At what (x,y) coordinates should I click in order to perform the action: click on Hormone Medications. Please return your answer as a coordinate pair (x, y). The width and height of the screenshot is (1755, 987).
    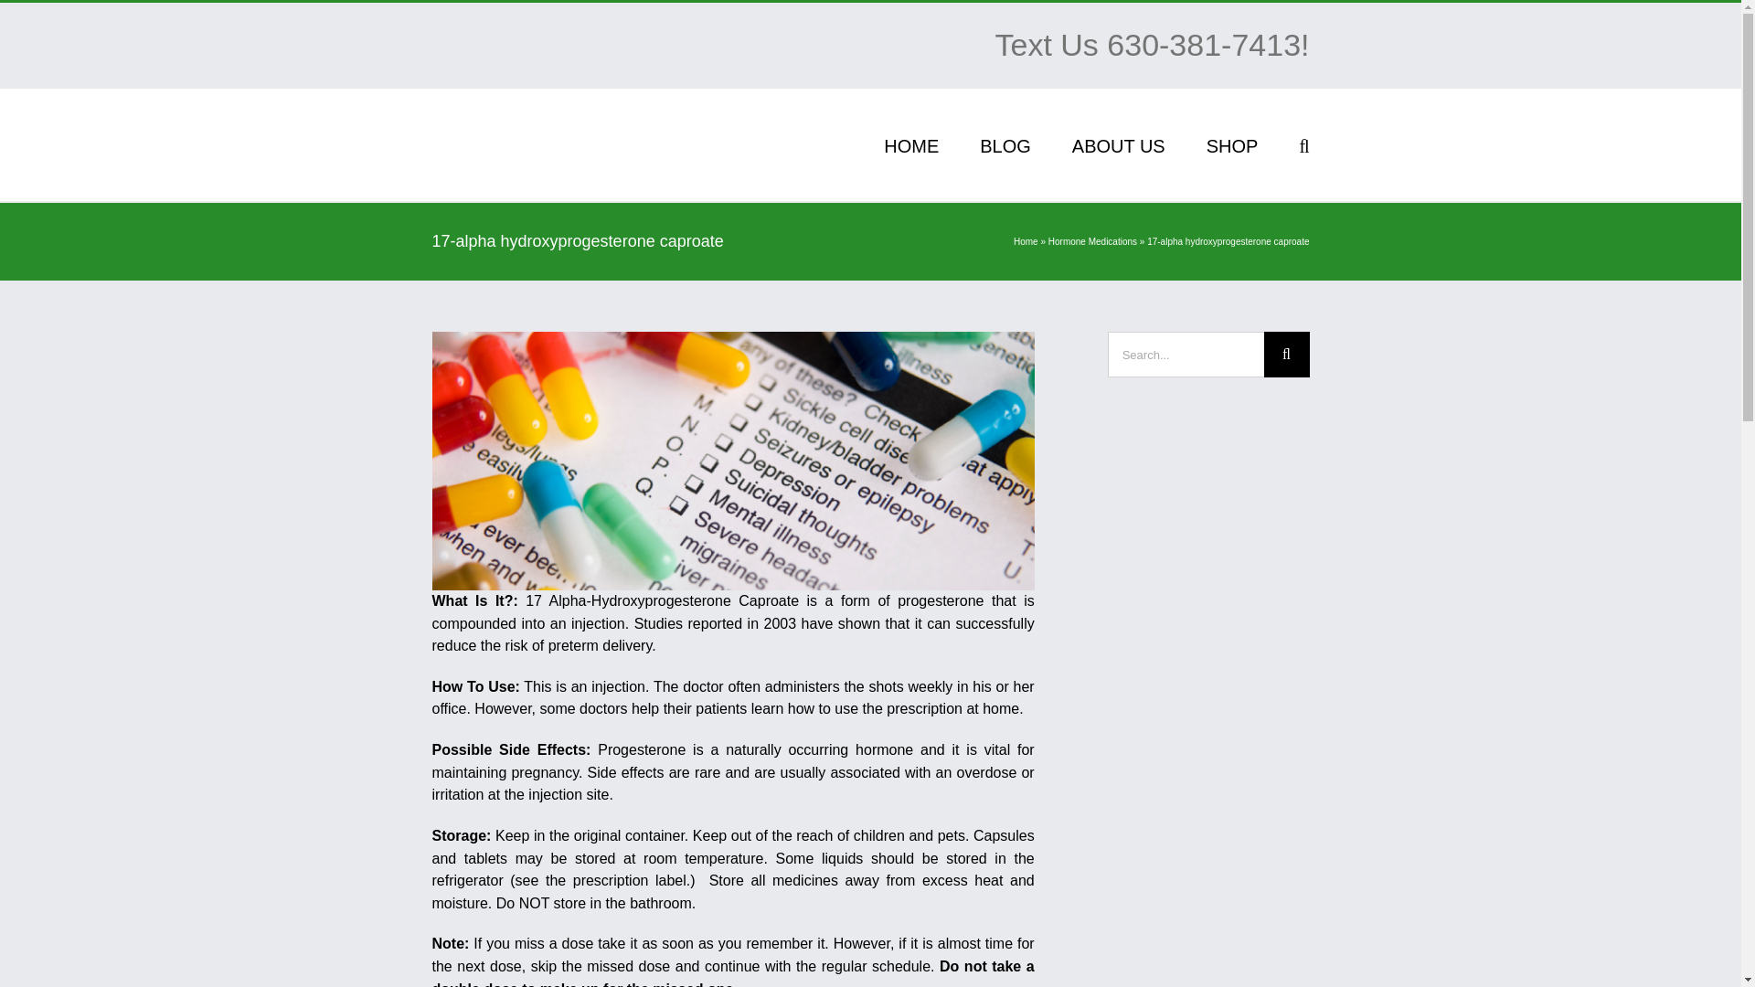
    Looking at the image, I should click on (1092, 241).